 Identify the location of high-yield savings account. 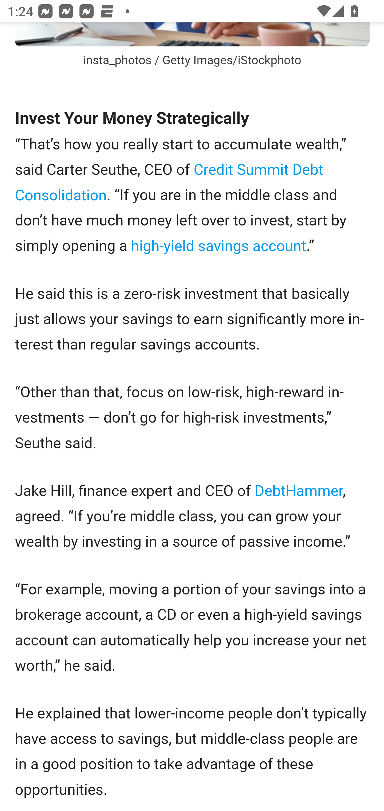
(219, 247).